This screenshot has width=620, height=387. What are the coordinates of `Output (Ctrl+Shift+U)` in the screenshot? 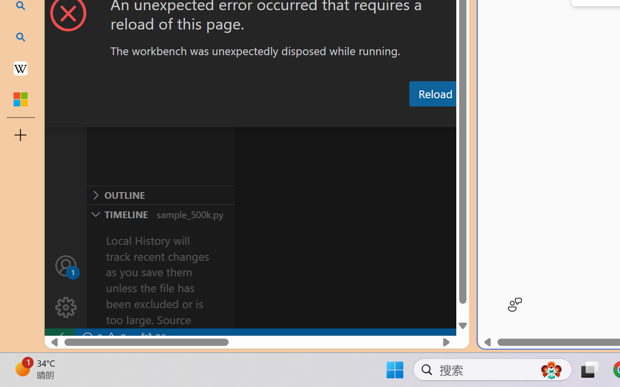 It's located at (337, 118).